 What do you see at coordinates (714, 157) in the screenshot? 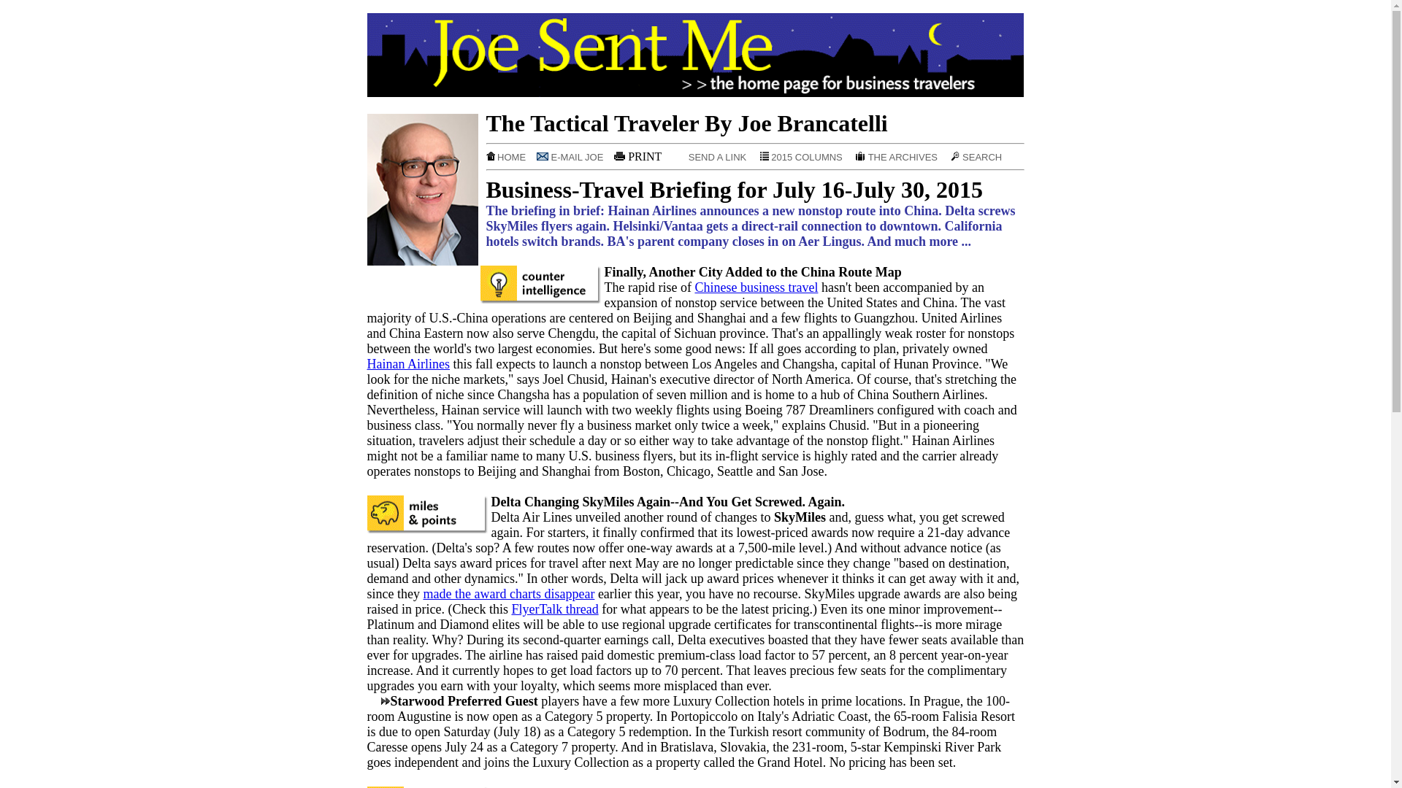
I see `SEND A LINK    ` at bounding box center [714, 157].